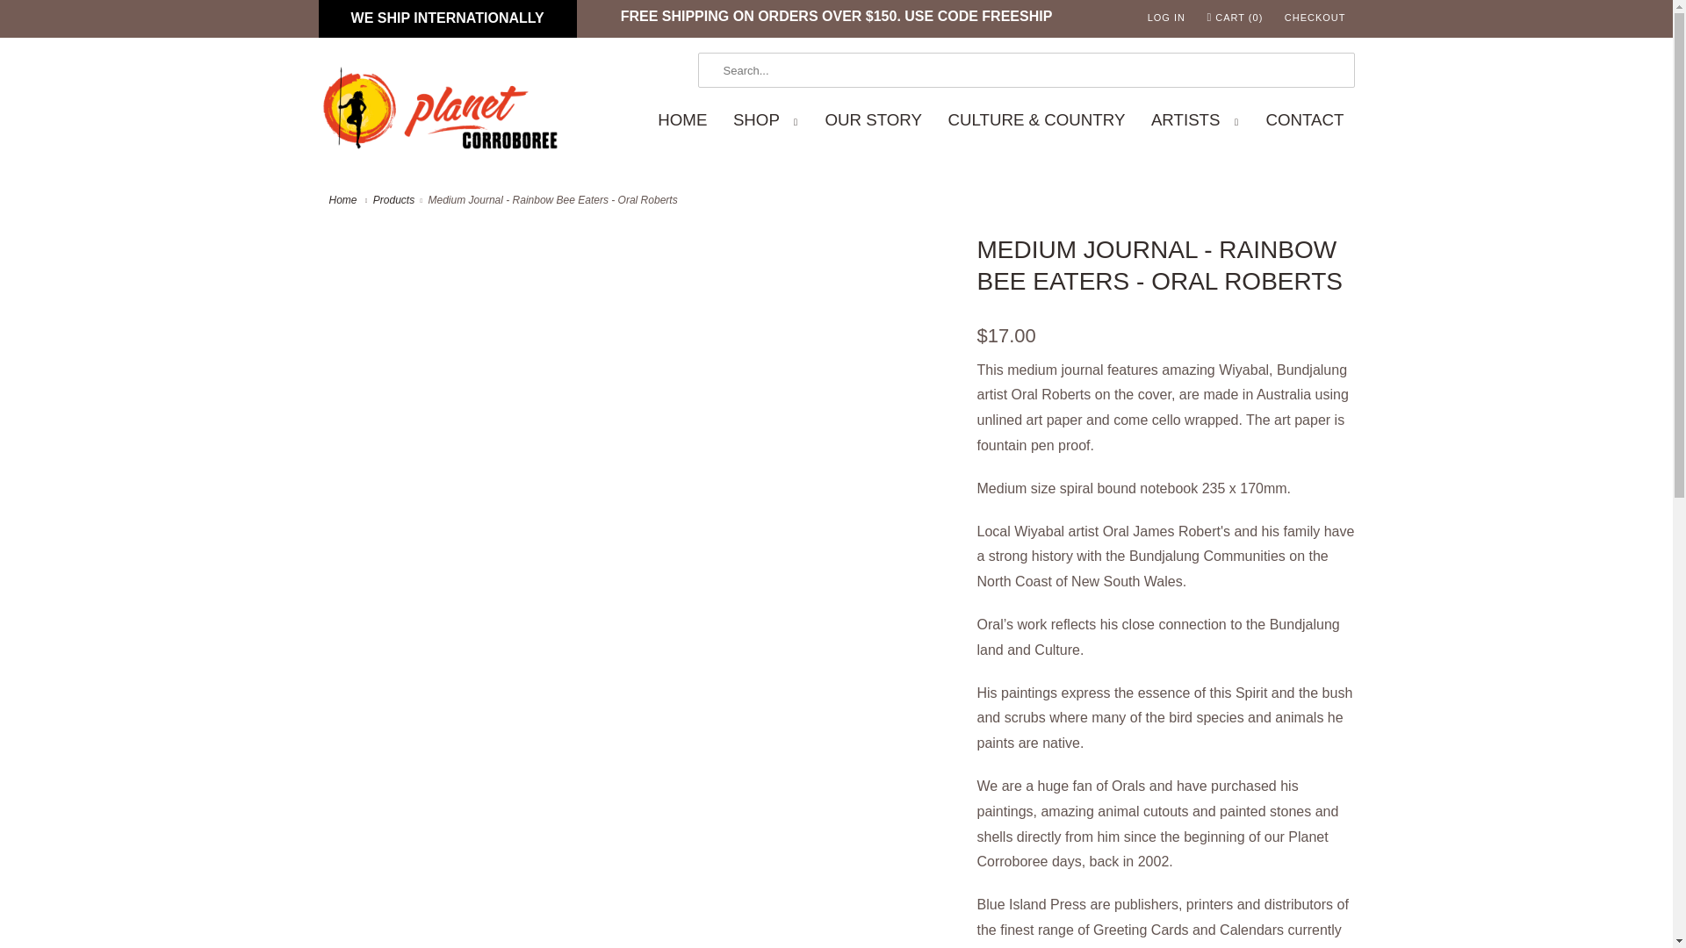 The width and height of the screenshot is (1686, 948). Describe the element at coordinates (441, 112) in the screenshot. I see `Planet Corroboree` at that location.